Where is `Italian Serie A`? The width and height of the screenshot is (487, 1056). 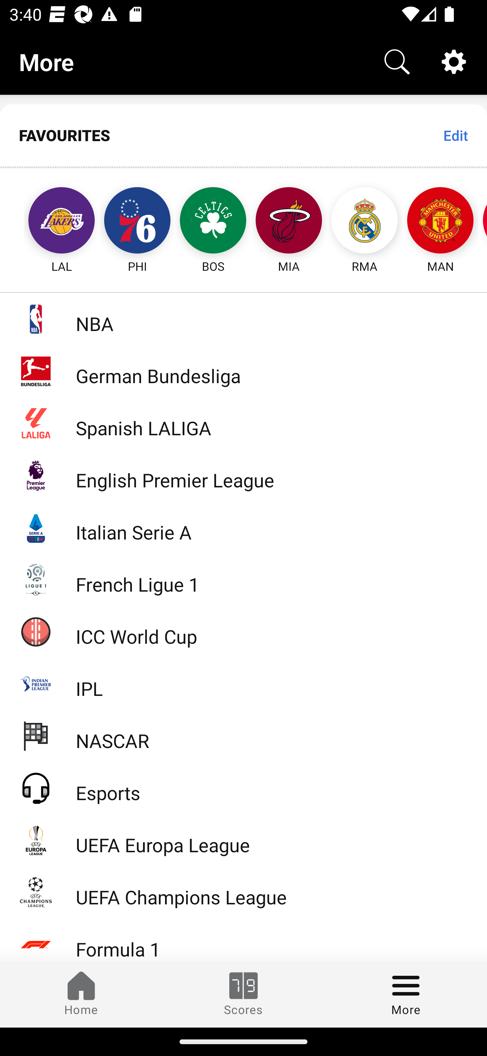 Italian Serie A is located at coordinates (243, 527).